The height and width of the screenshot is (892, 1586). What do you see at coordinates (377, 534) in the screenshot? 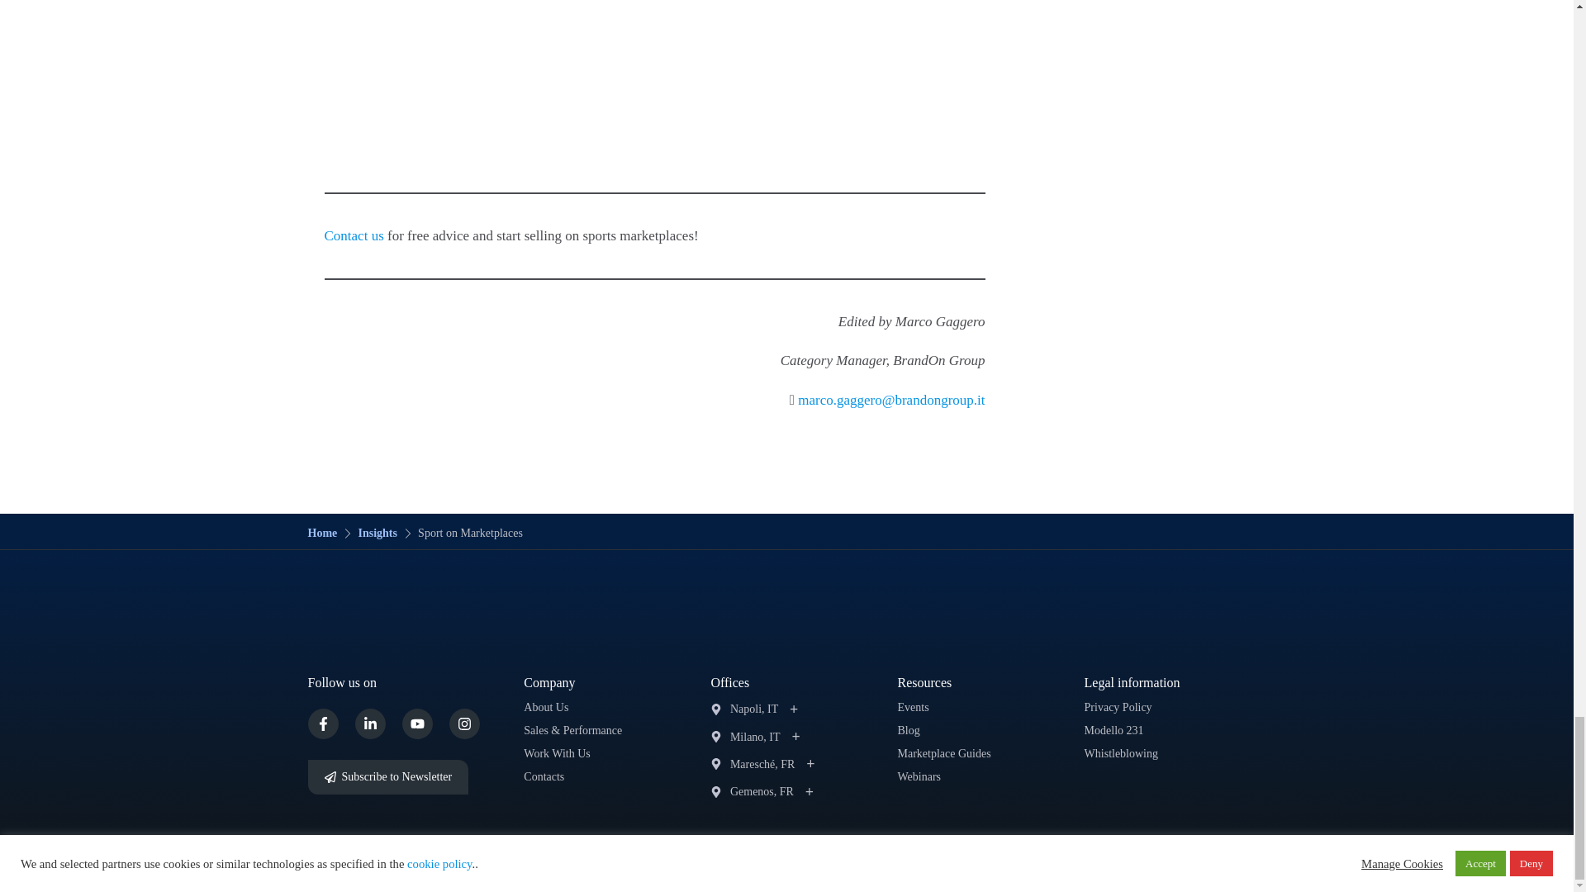
I see `Insights` at bounding box center [377, 534].